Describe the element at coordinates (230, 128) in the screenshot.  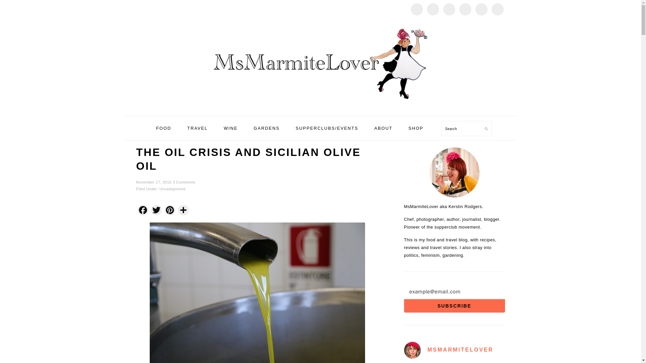
I see `WINE` at that location.